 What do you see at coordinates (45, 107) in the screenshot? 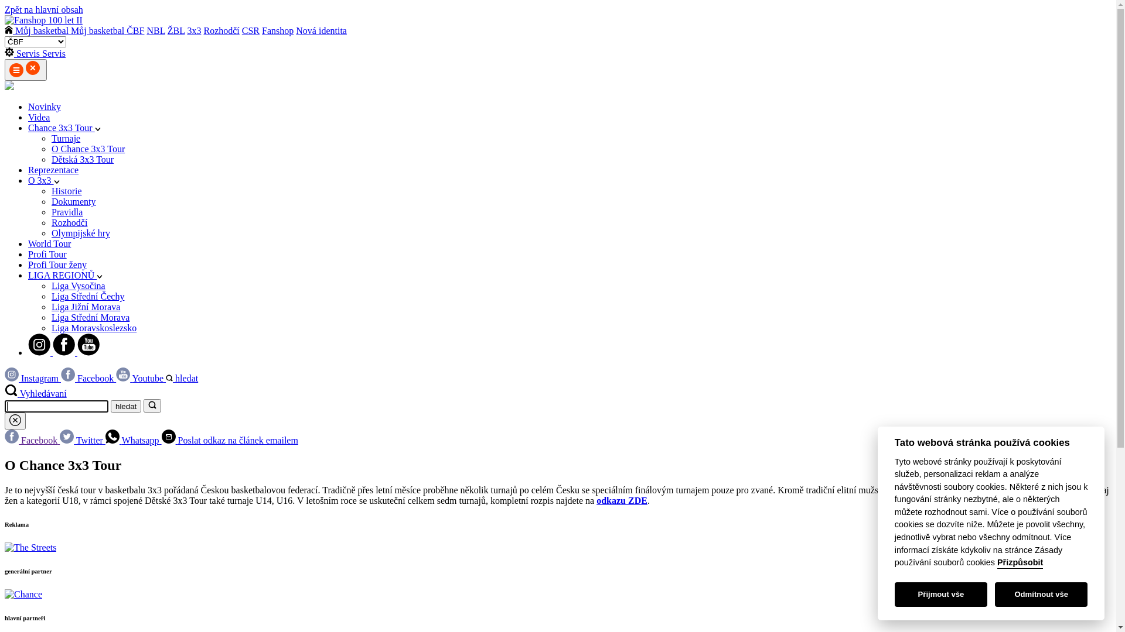
I see `Novinky` at bounding box center [45, 107].